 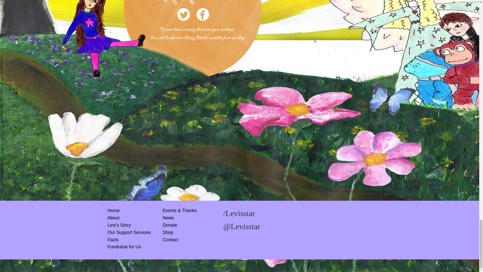 I want to click on Contact, so click(x=170, y=240).